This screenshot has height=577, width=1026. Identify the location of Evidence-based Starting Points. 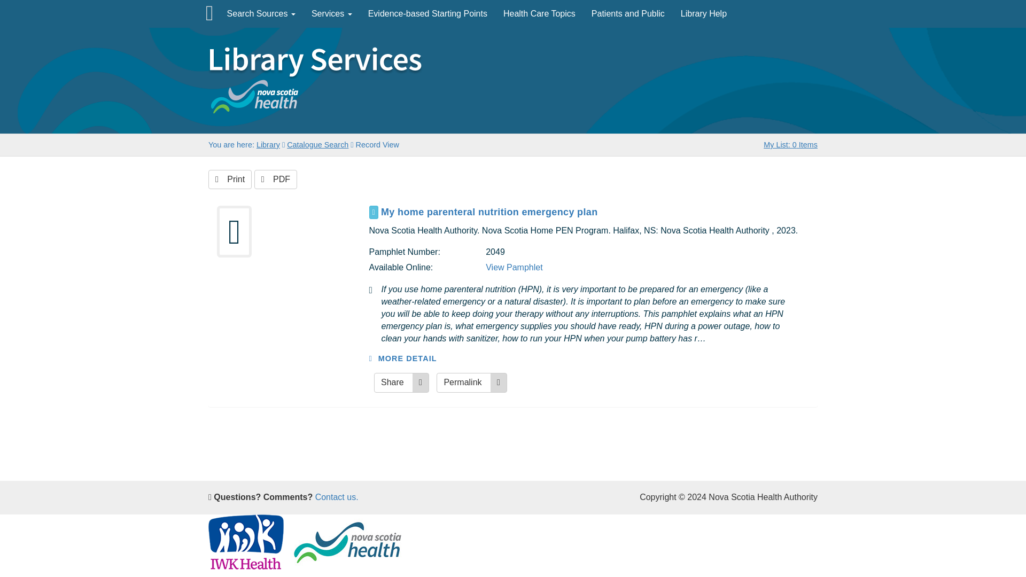
(428, 14).